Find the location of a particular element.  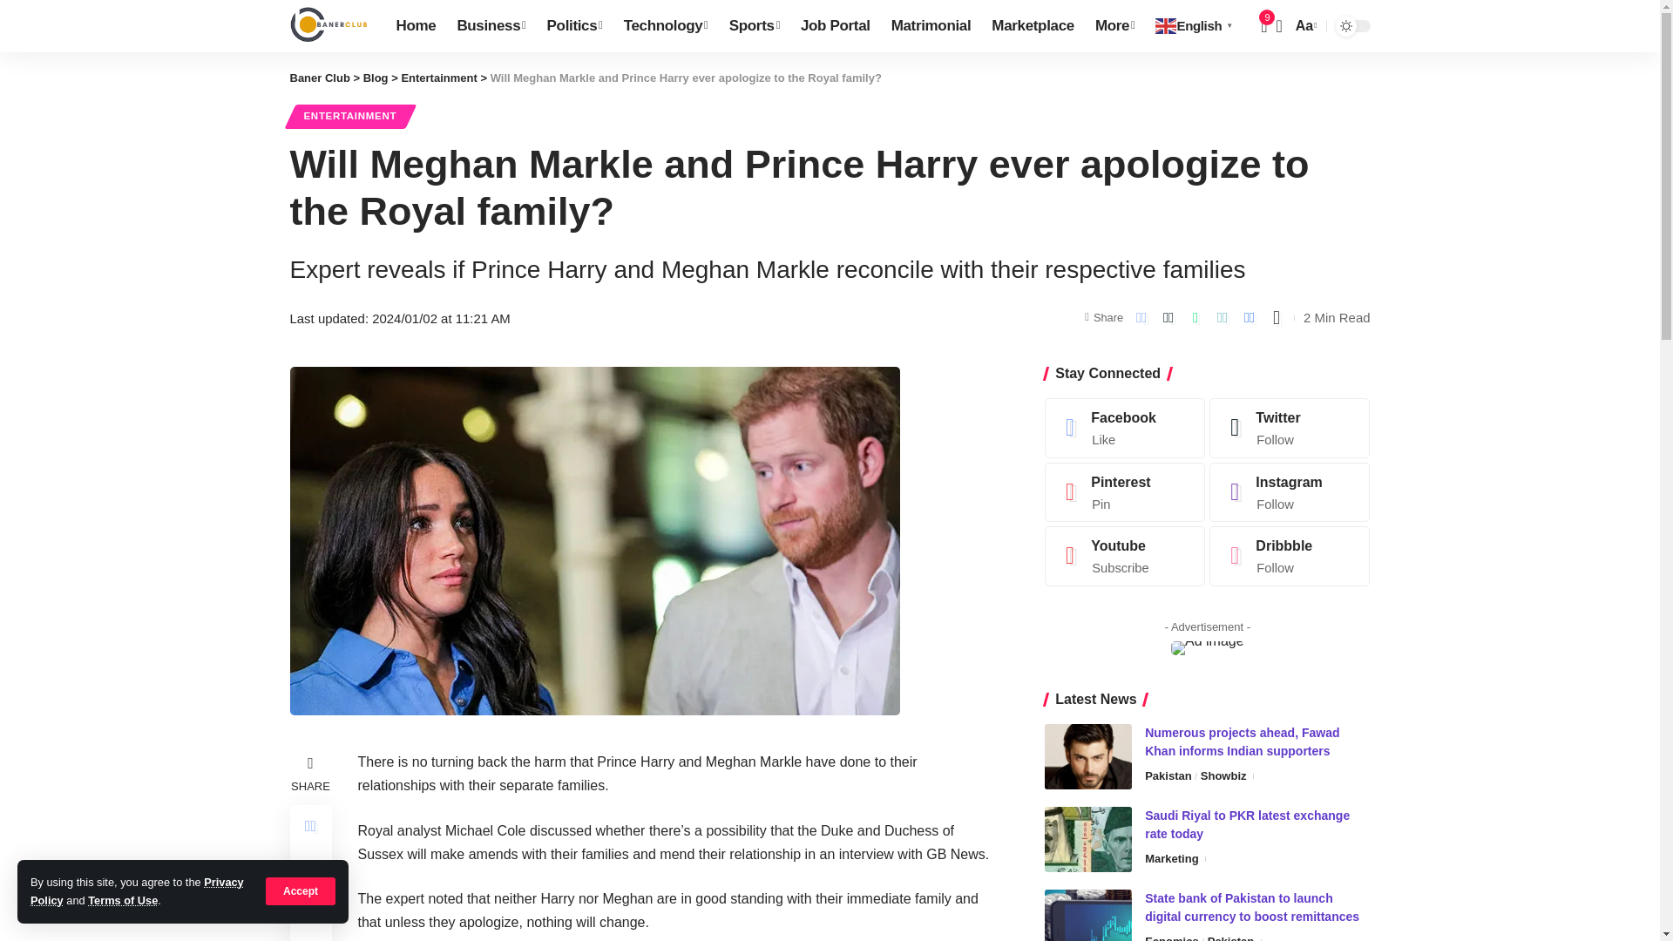

Technology is located at coordinates (666, 26).